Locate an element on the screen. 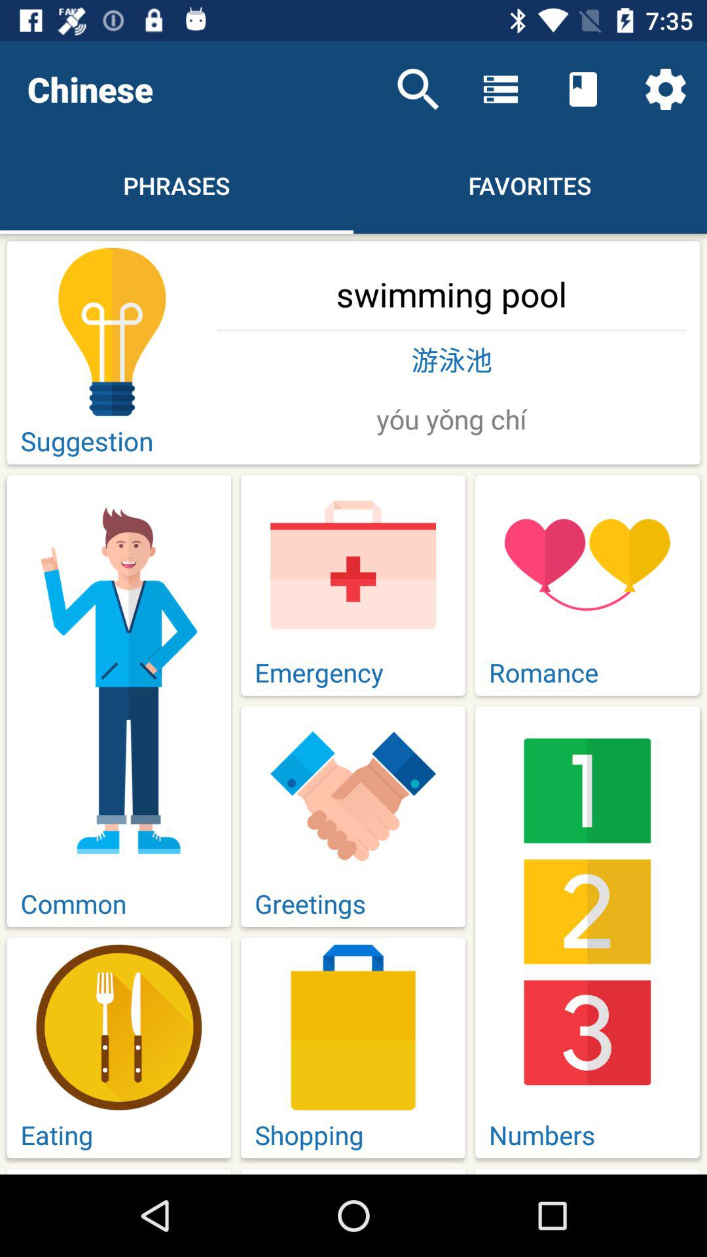 This screenshot has height=1257, width=707. click the icon above the favorites item is located at coordinates (583, 89).